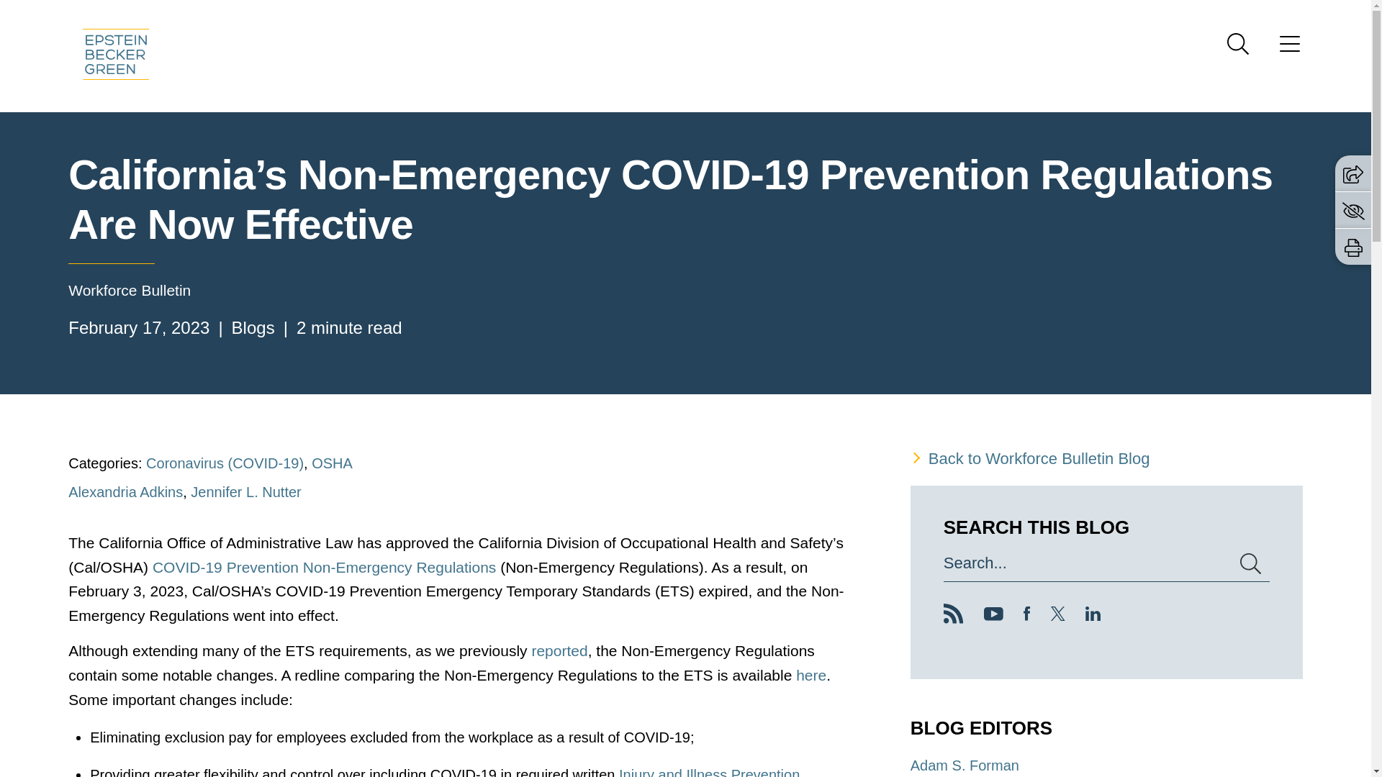 This screenshot has width=1382, height=777. Describe the element at coordinates (632, 15) in the screenshot. I see `Main Content` at that location.